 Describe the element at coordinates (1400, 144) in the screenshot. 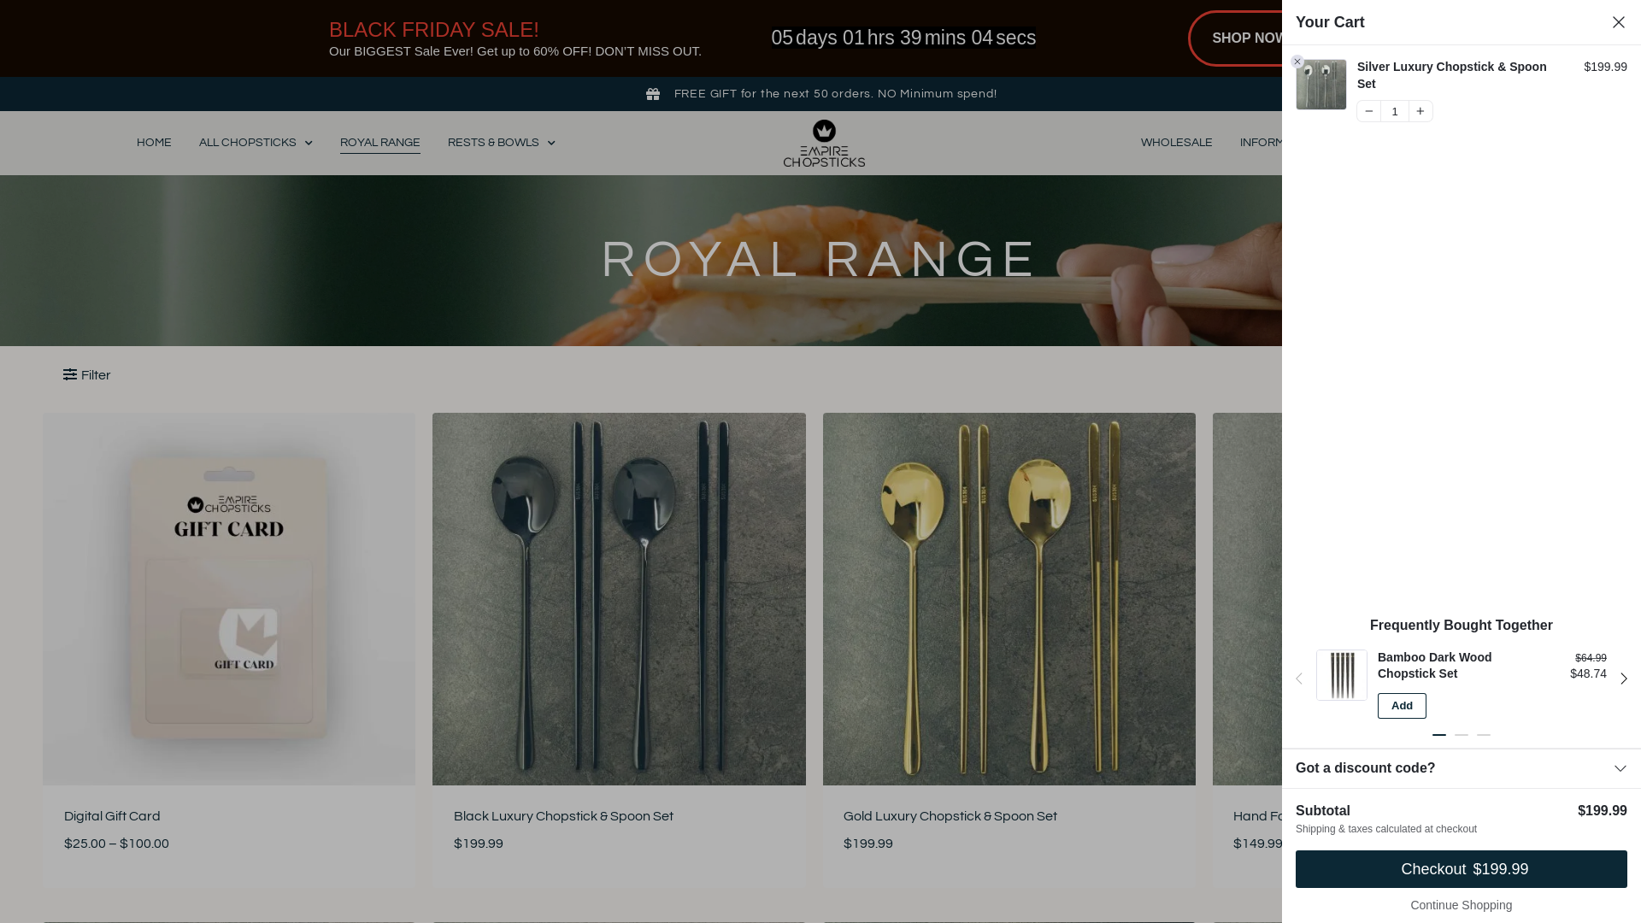

I see `CONTACT US` at that location.